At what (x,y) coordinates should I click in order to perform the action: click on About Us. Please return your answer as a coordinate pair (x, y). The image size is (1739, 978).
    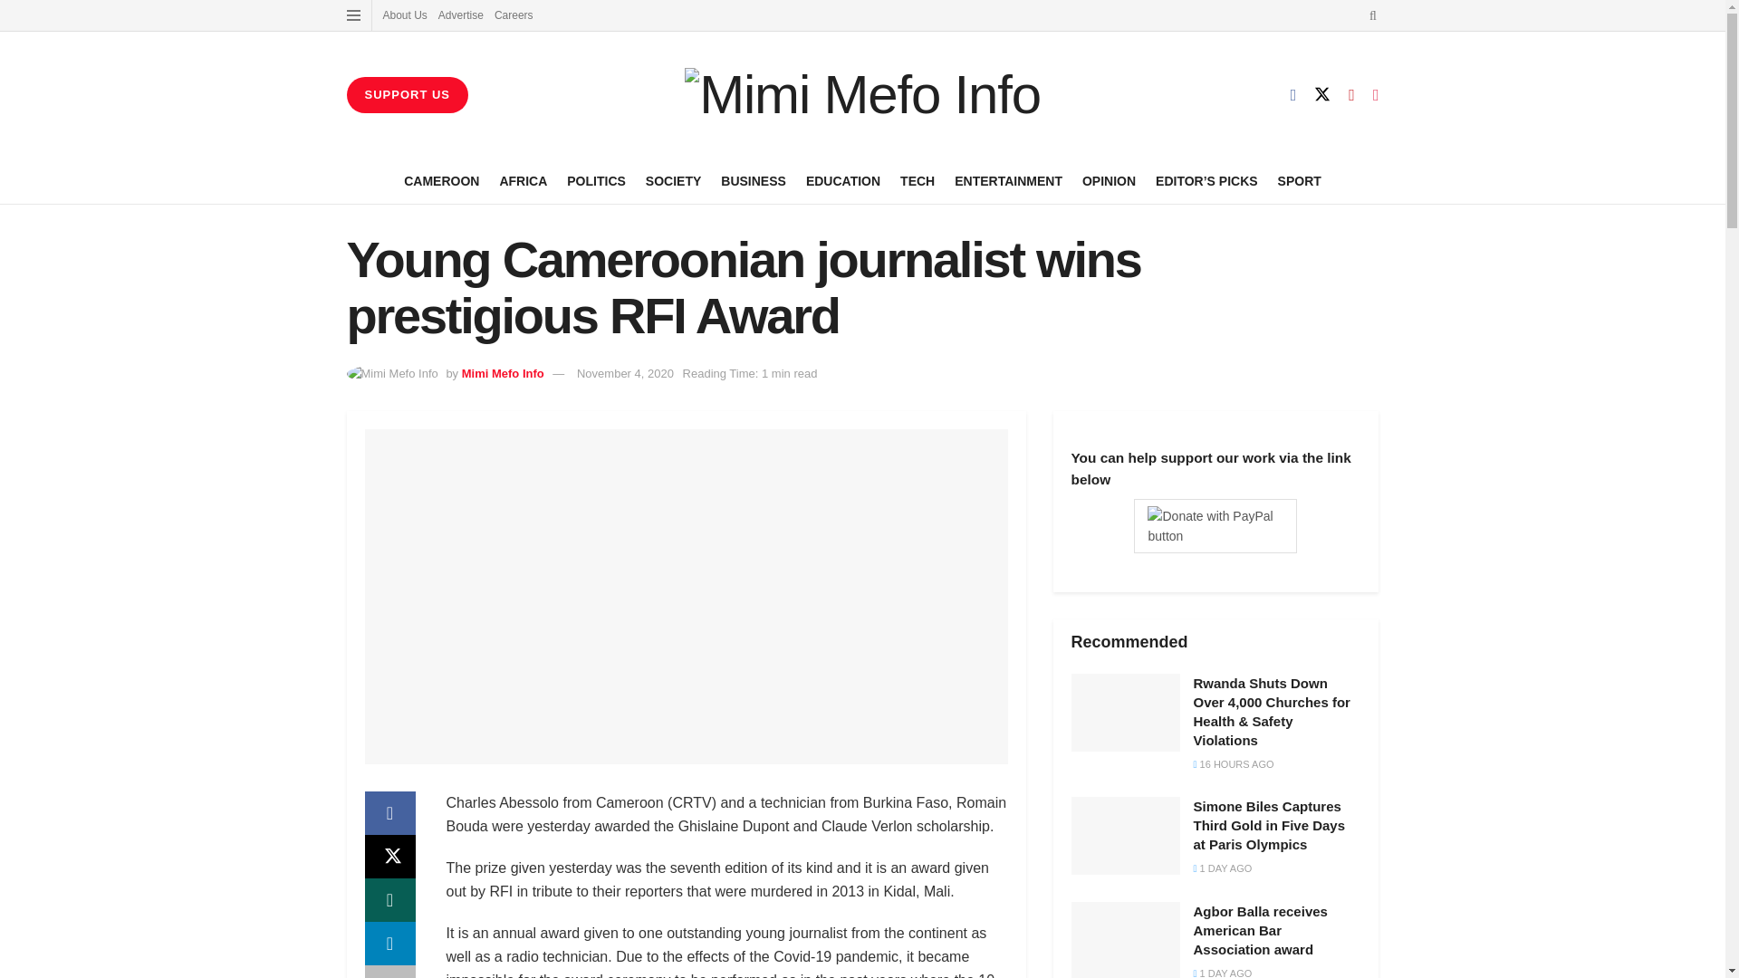
    Looking at the image, I should click on (404, 14).